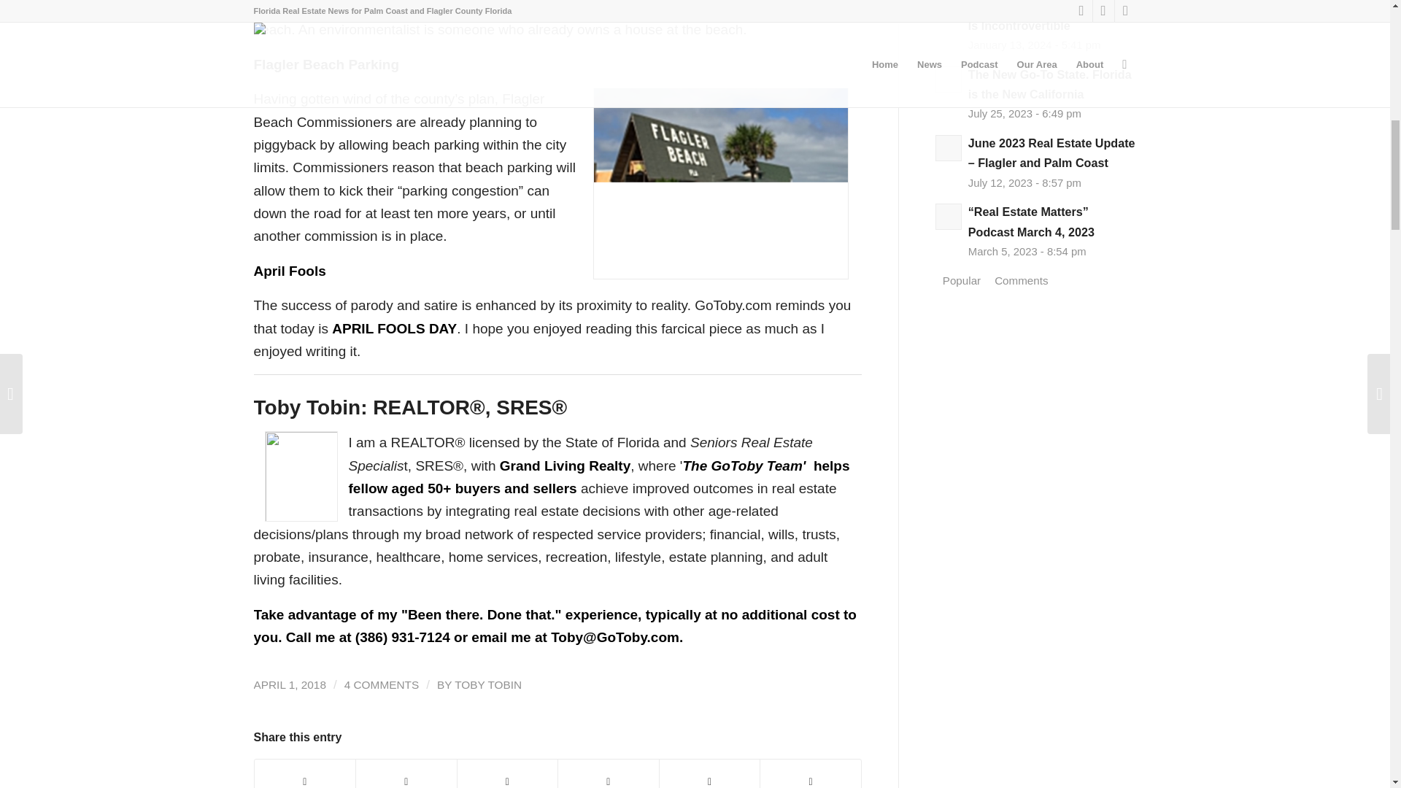 Image resolution: width=1401 pixels, height=788 pixels. I want to click on TOBY TOBIN, so click(487, 684).